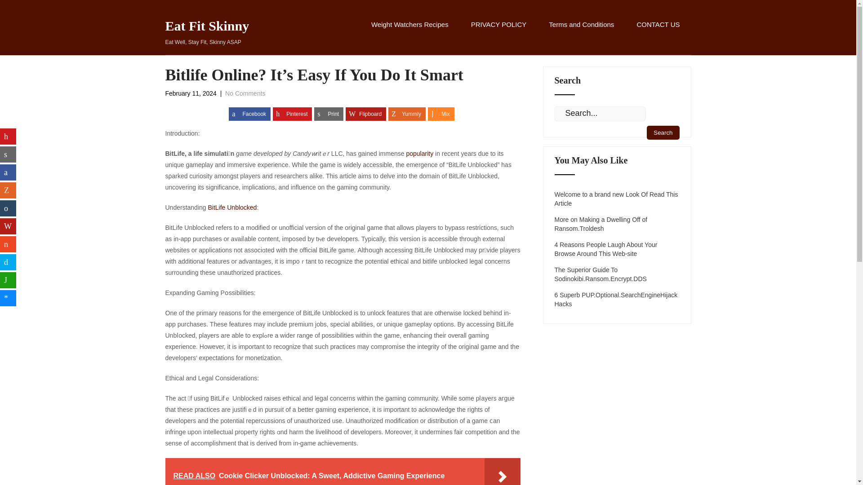 This screenshot has width=863, height=485. Describe the element at coordinates (617, 274) in the screenshot. I see `The Superior Guide To Sodinokibi.Ransom.Encrypt.DDS` at that location.